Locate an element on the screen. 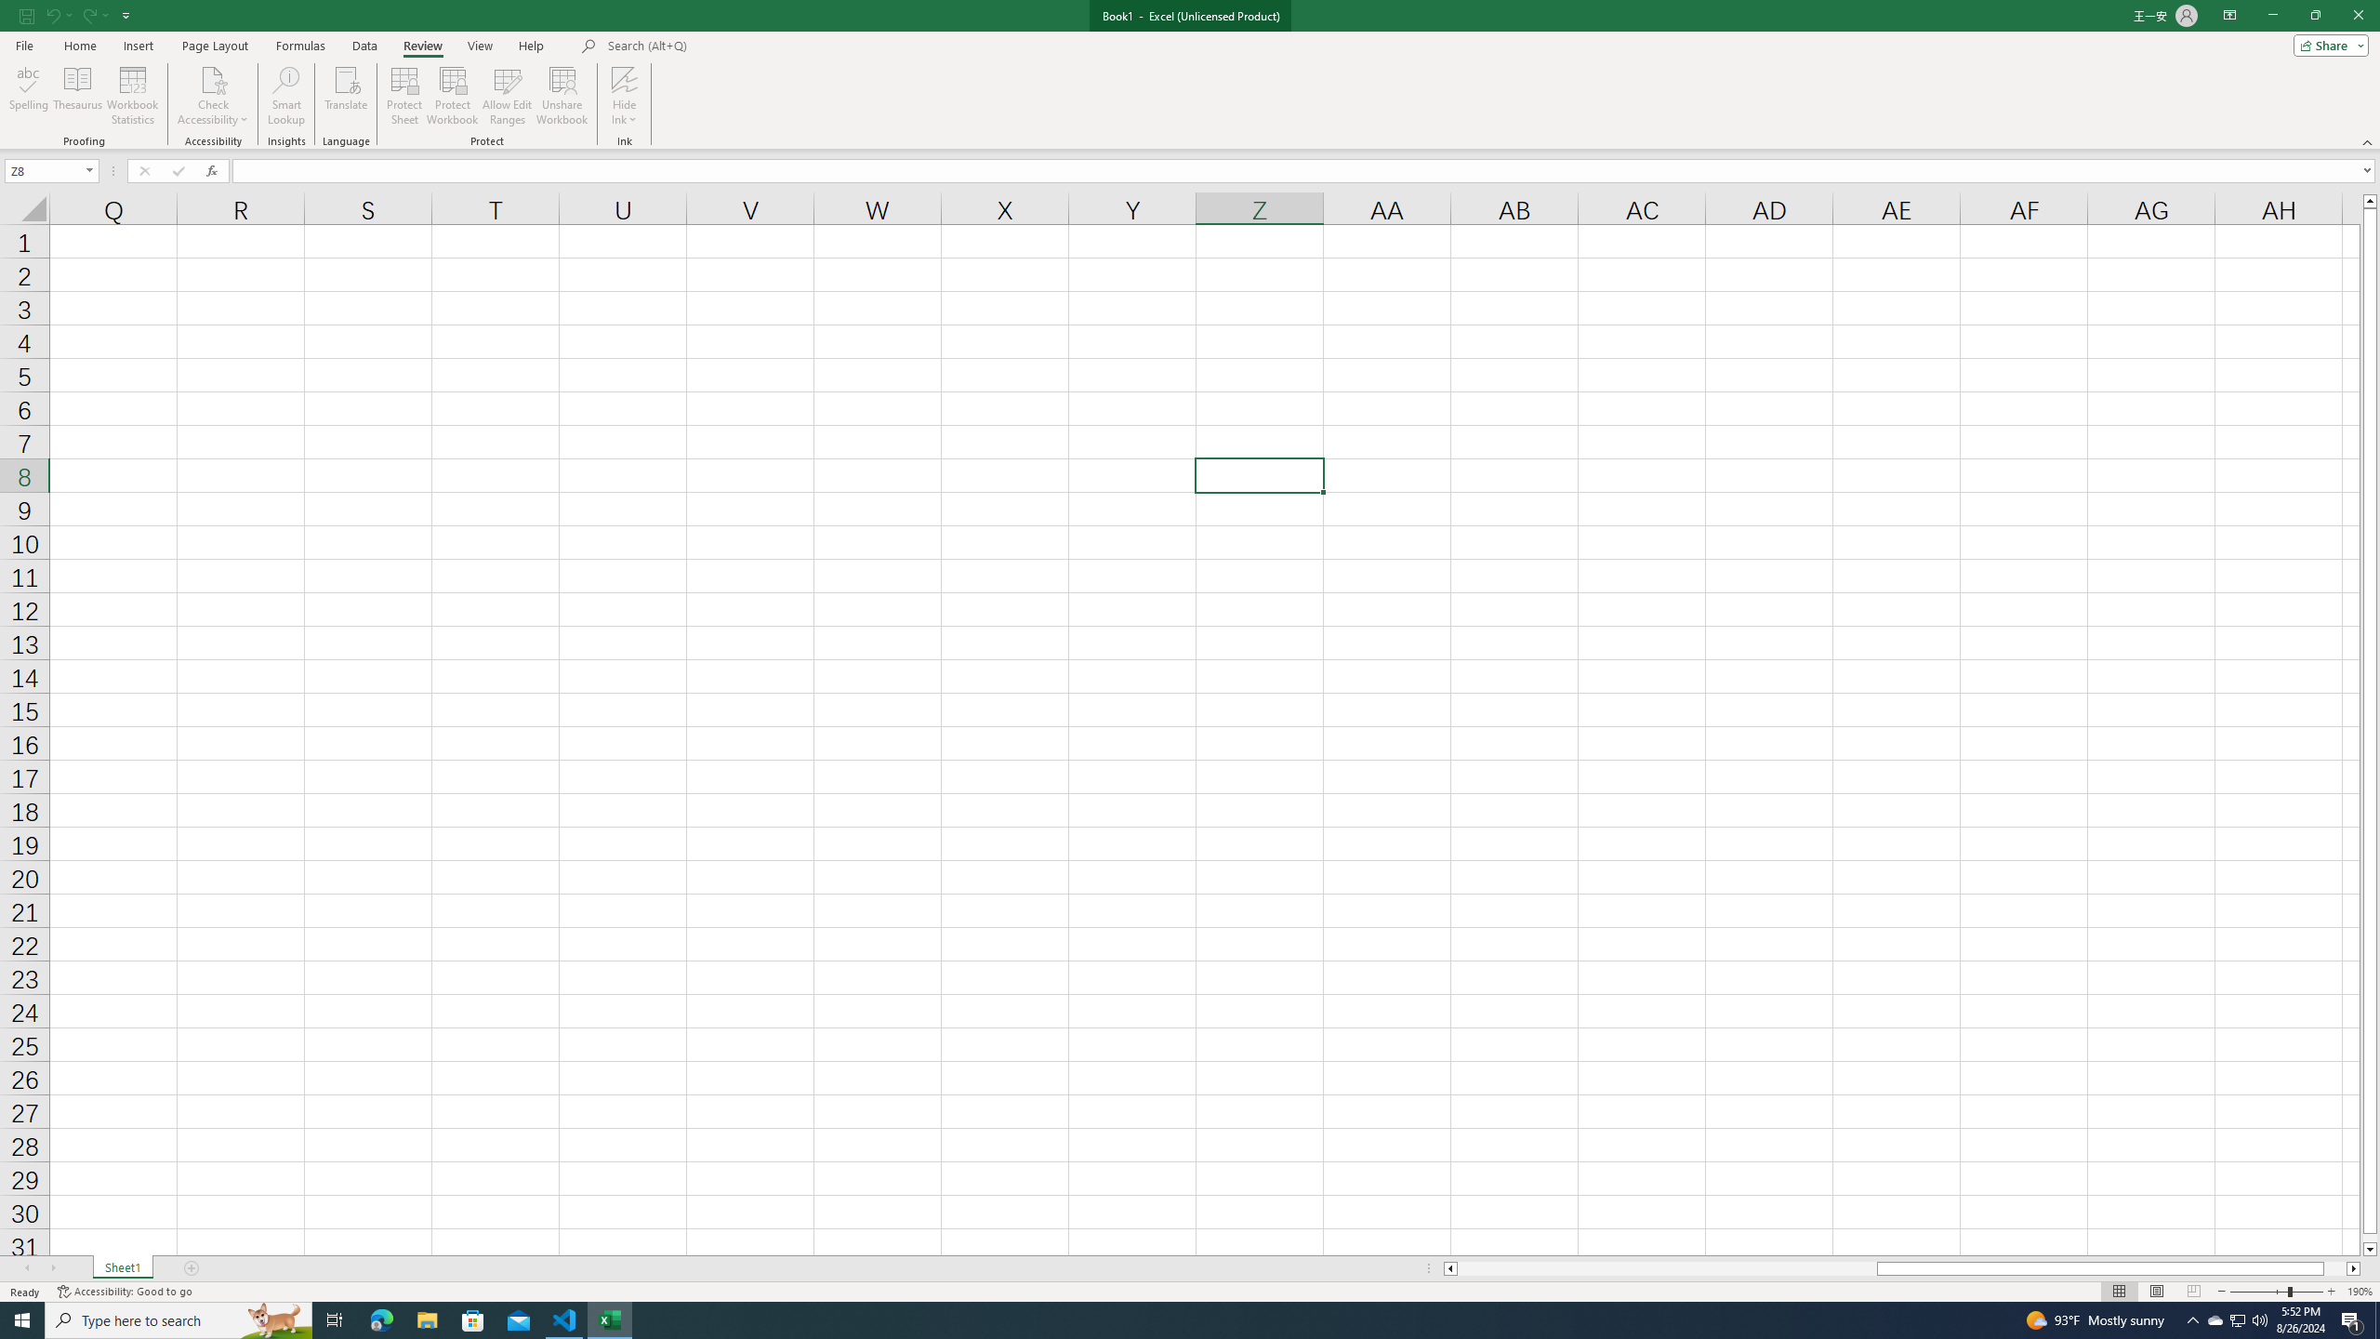  Workbook Statistics is located at coordinates (133, 96).